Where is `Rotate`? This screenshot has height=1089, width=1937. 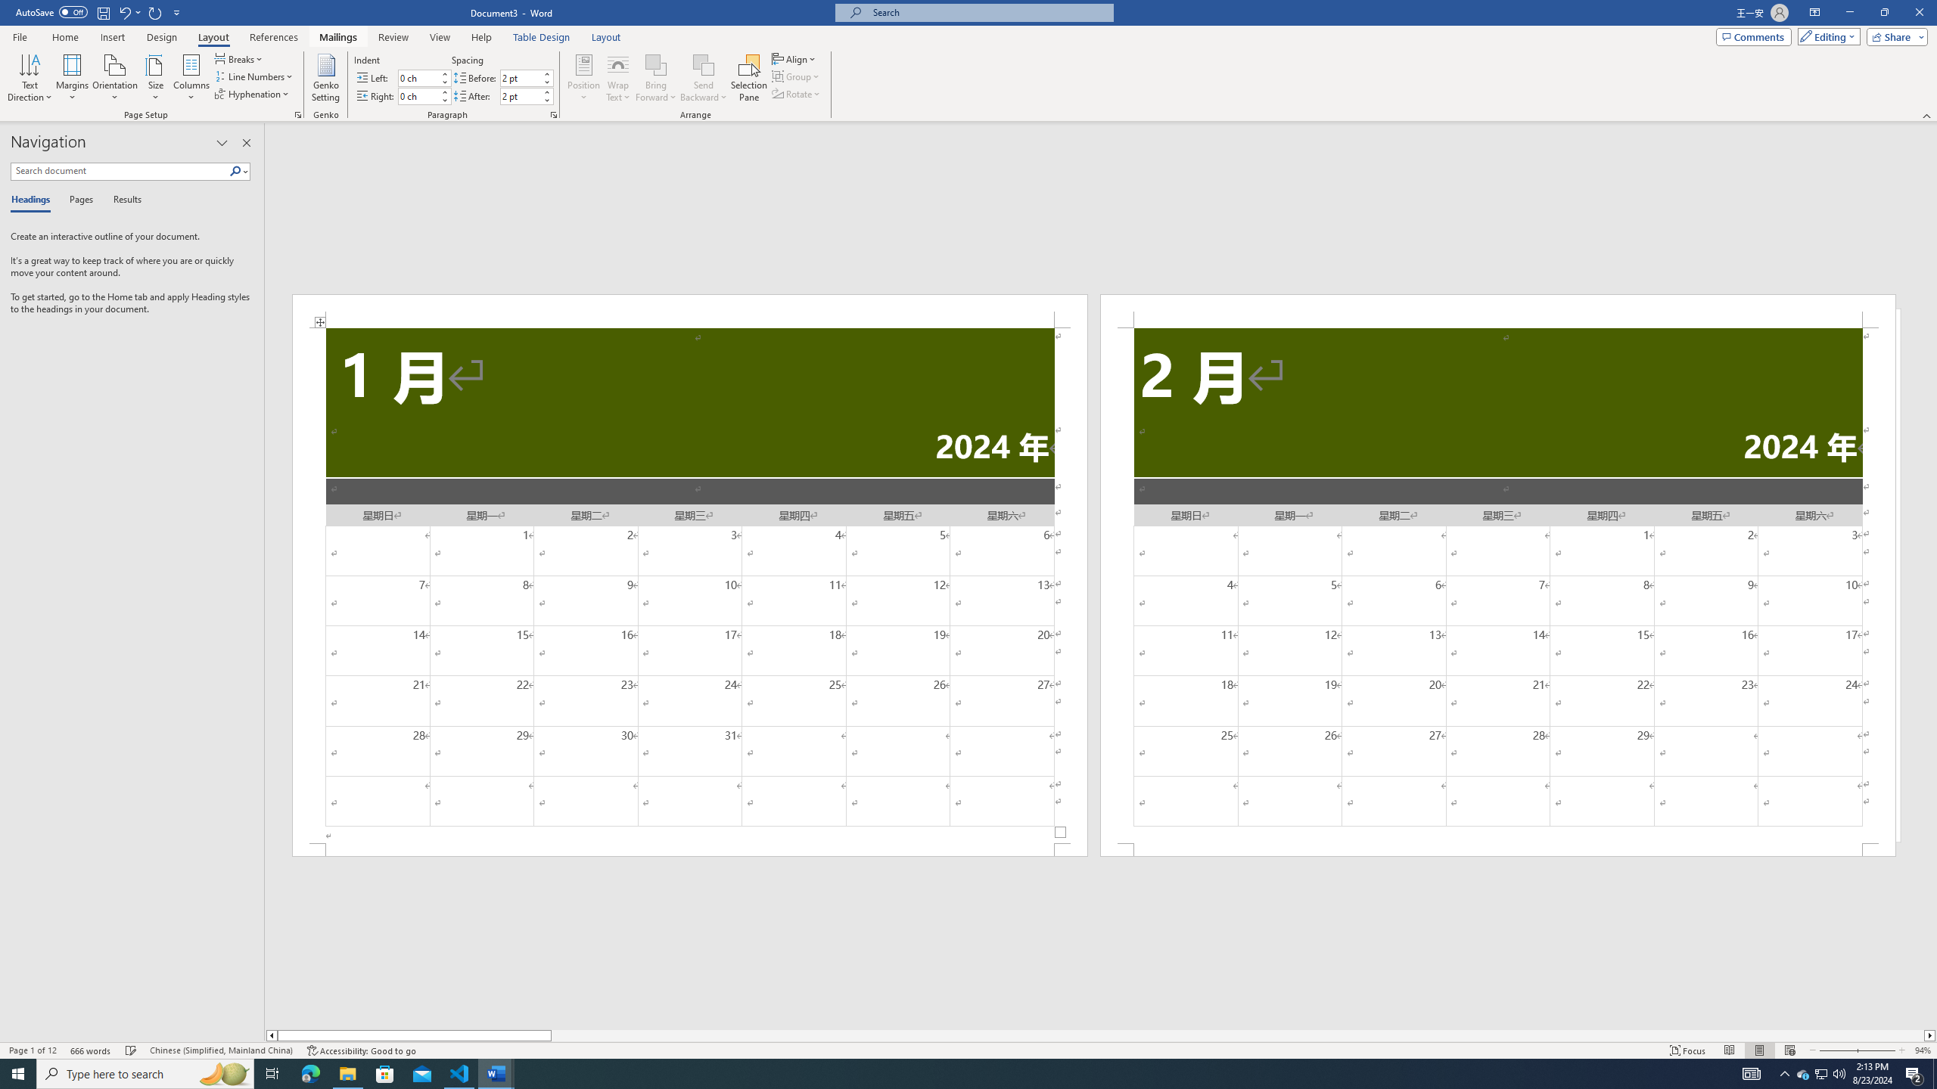
Rotate is located at coordinates (797, 94).